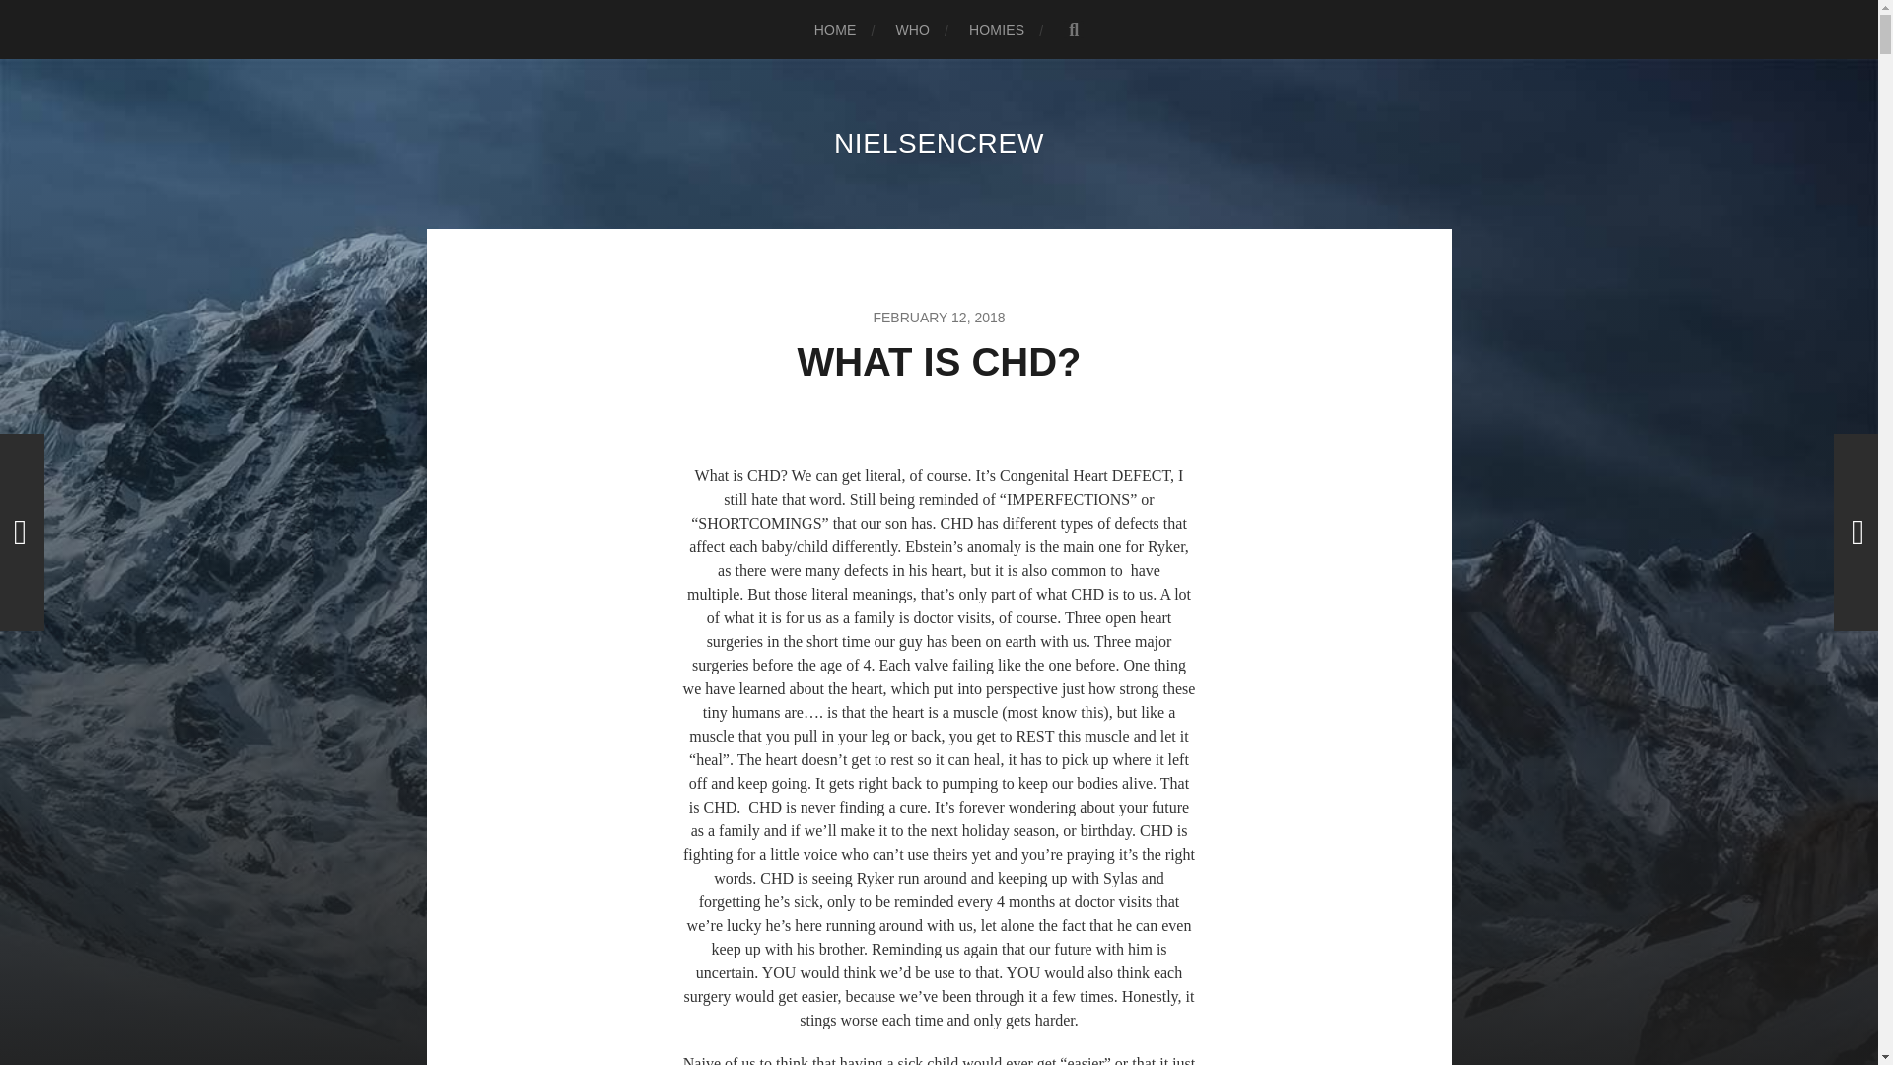 Image resolution: width=1893 pixels, height=1065 pixels. Describe the element at coordinates (835, 30) in the screenshot. I see `HOME` at that location.